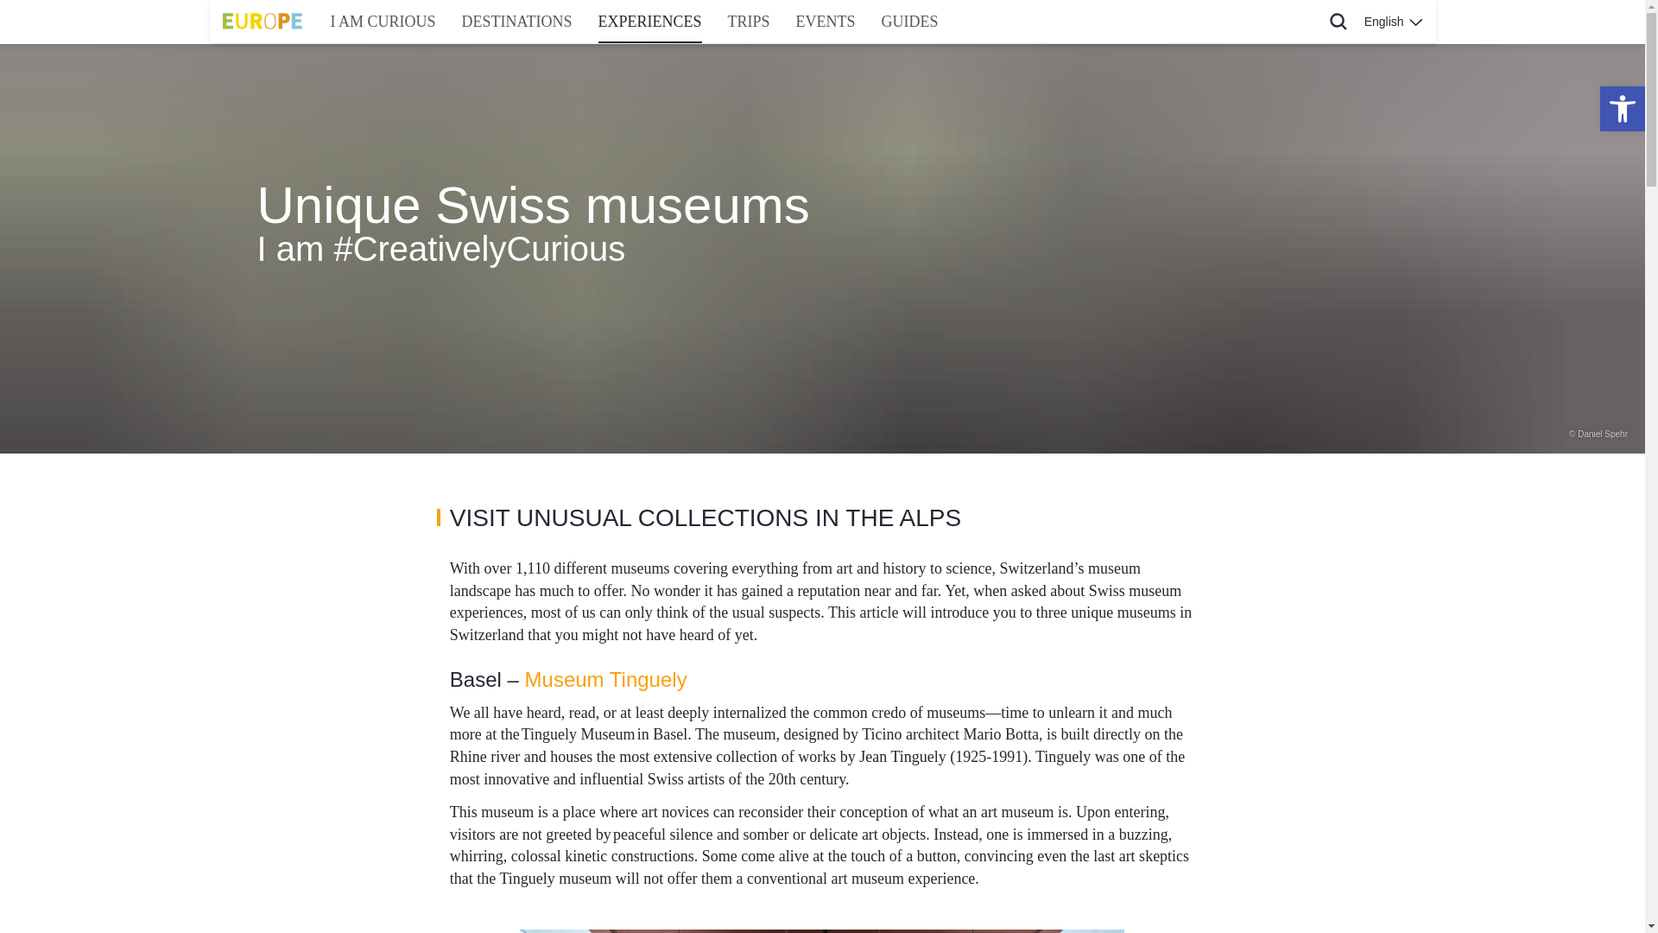  Describe the element at coordinates (516, 21) in the screenshot. I see `Destinations` at that location.